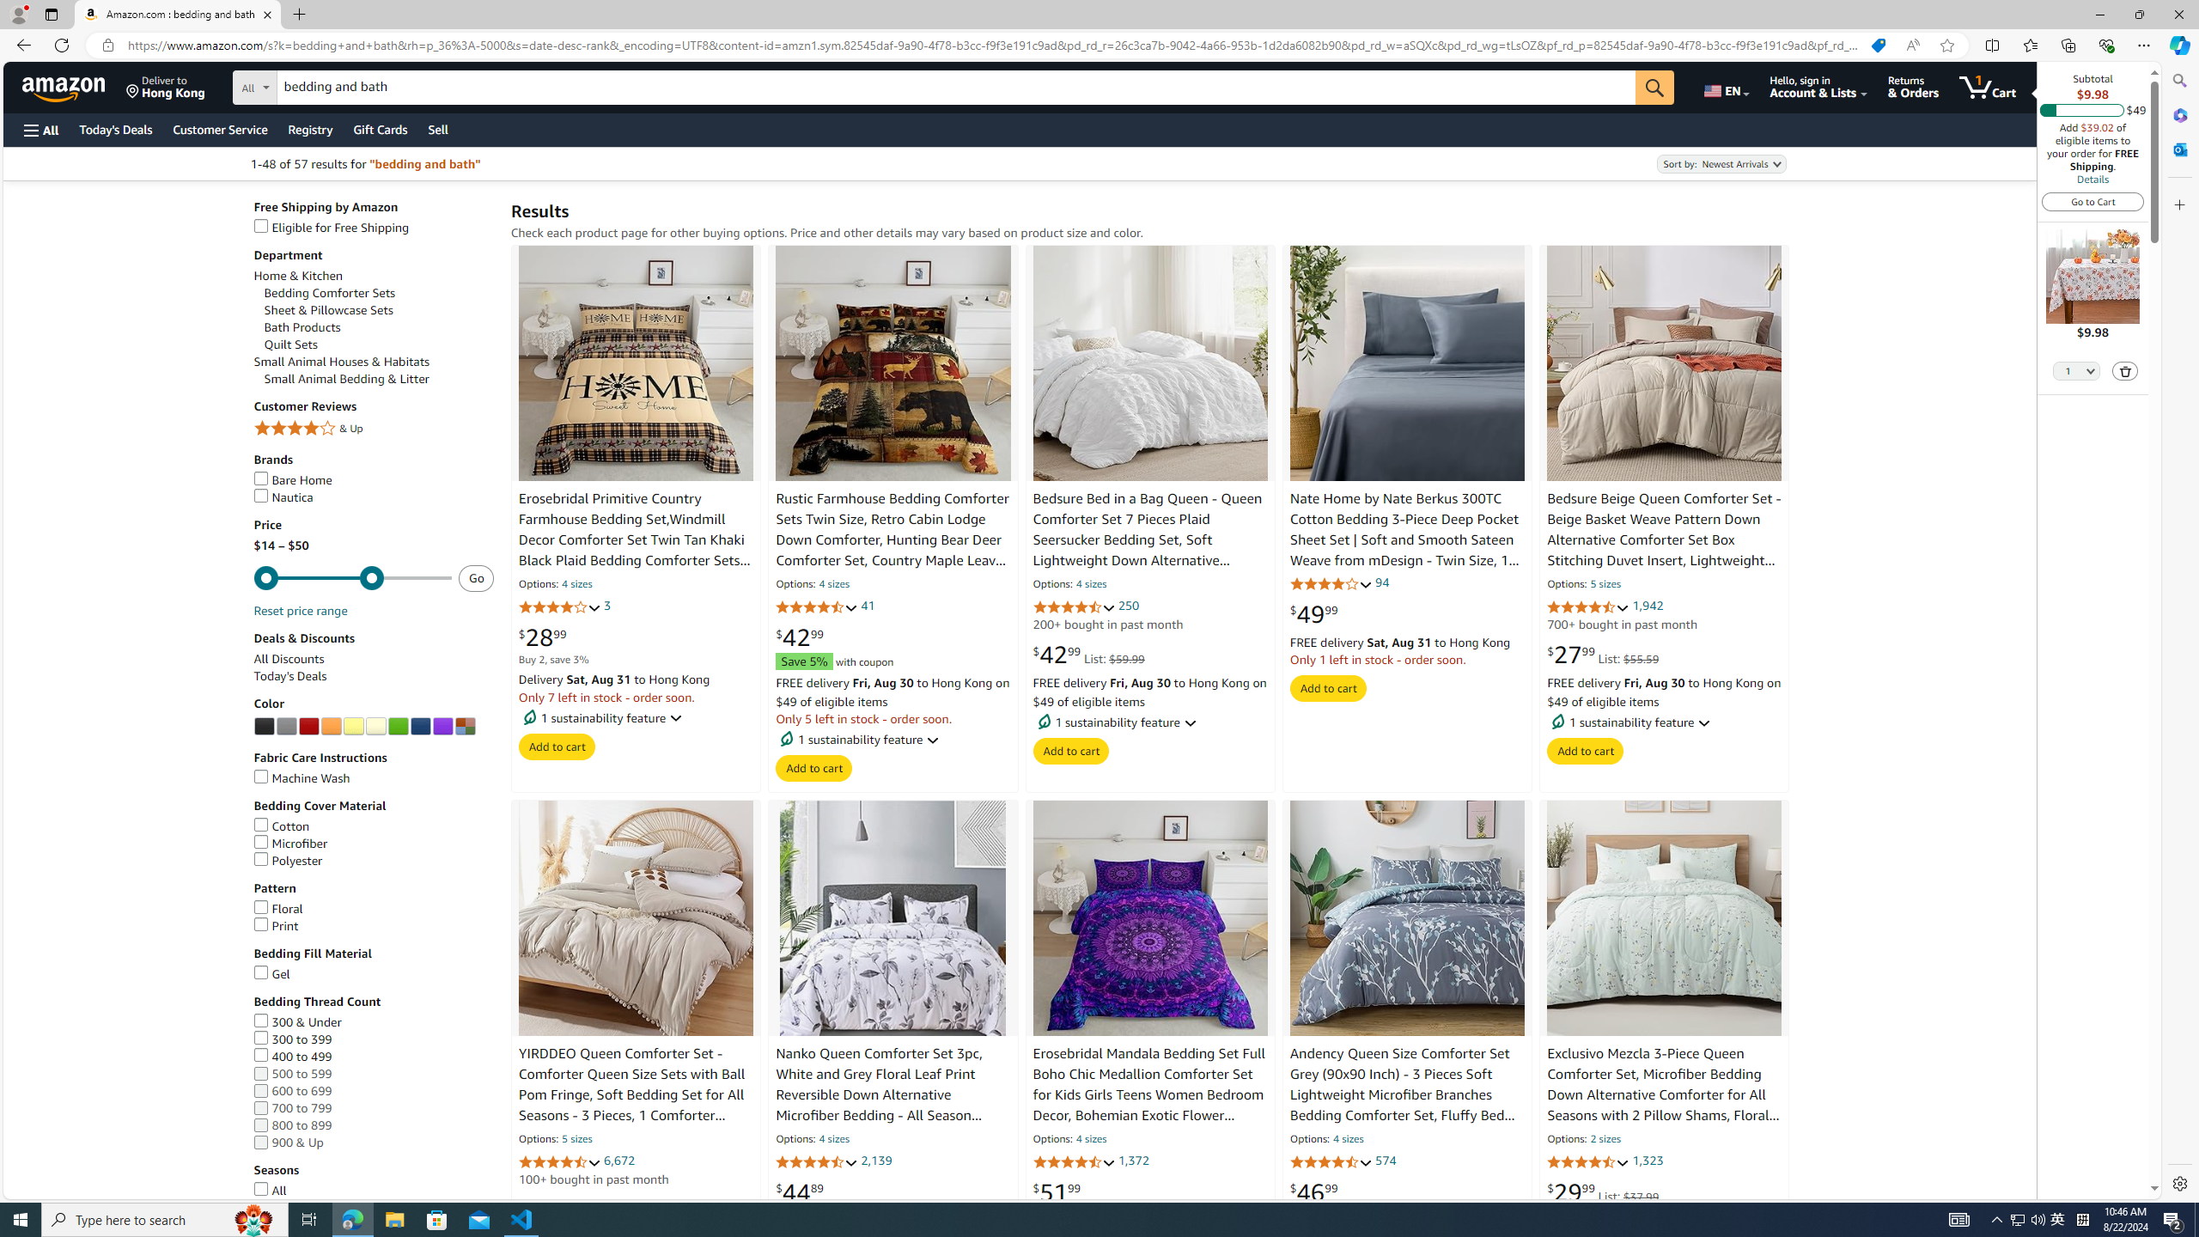  I want to click on Cotton, so click(374, 826).